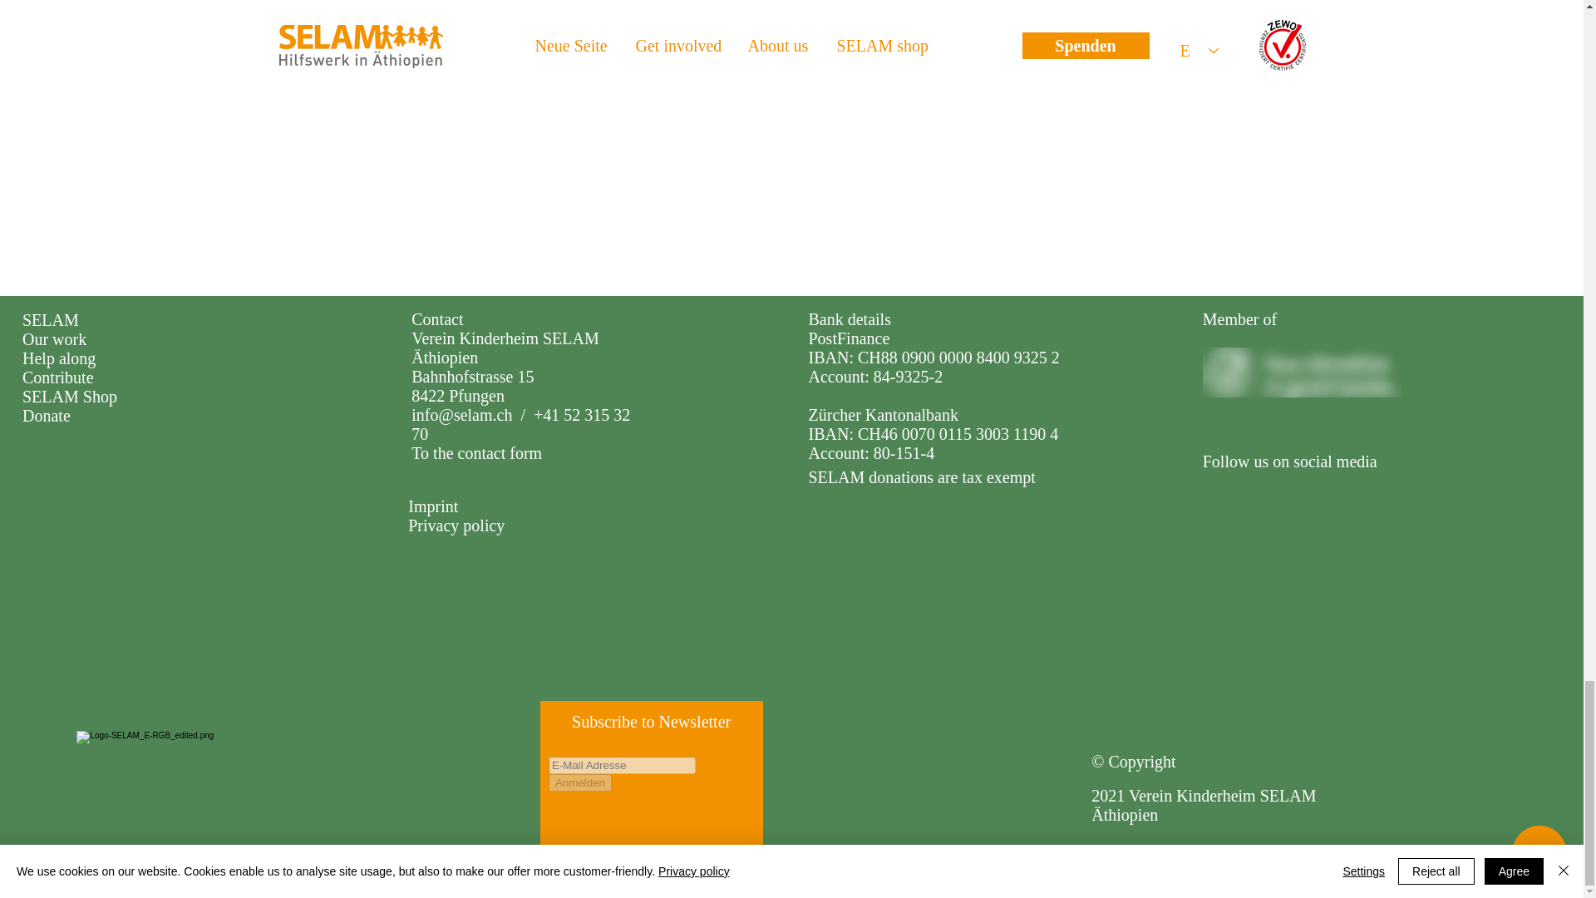 This screenshot has height=898, width=1596. Describe the element at coordinates (58, 358) in the screenshot. I see `Help along` at that location.